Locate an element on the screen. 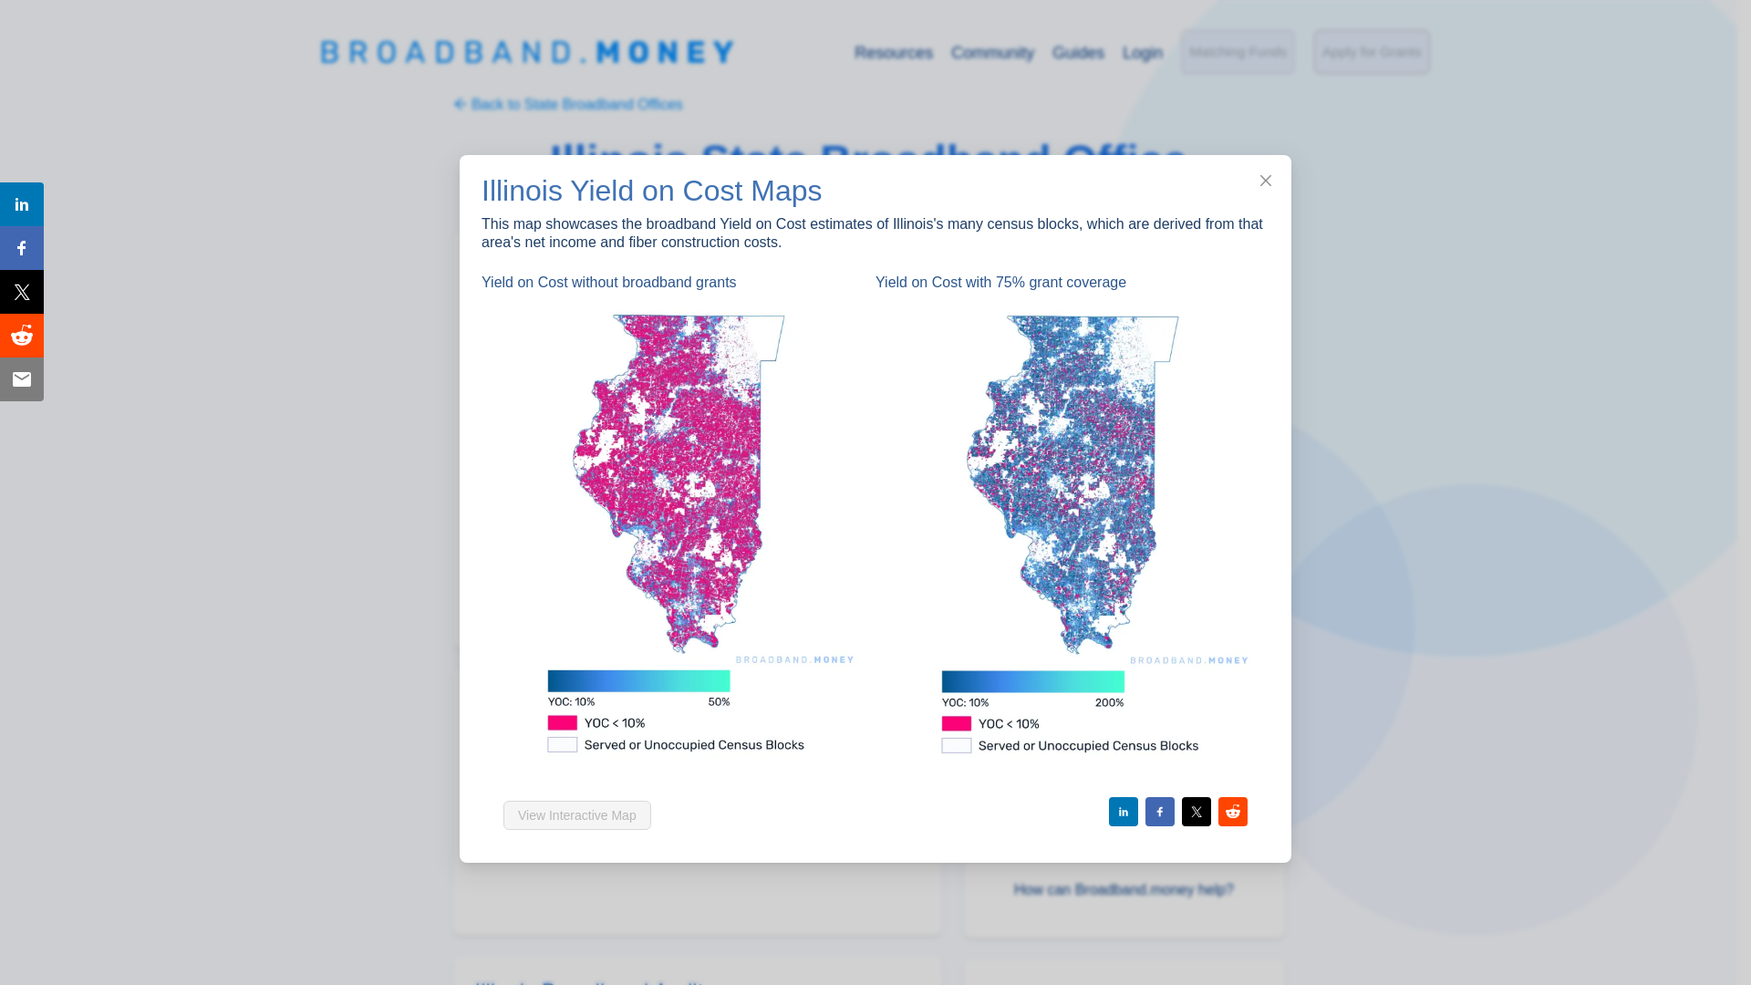  Draft BEAD Initial Proposal Vol. 2 is located at coordinates (1122, 496).